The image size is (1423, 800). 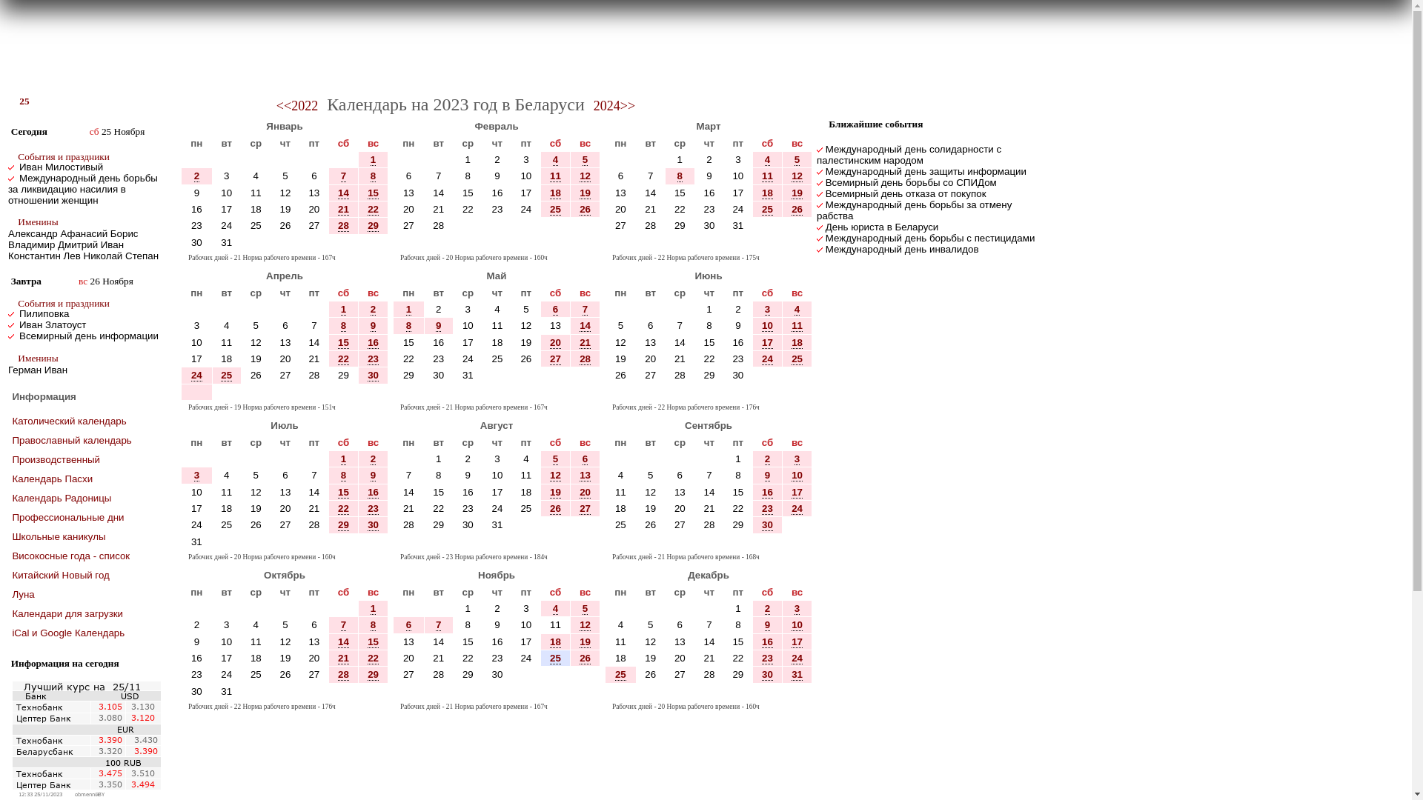 What do you see at coordinates (556, 325) in the screenshot?
I see `13` at bounding box center [556, 325].